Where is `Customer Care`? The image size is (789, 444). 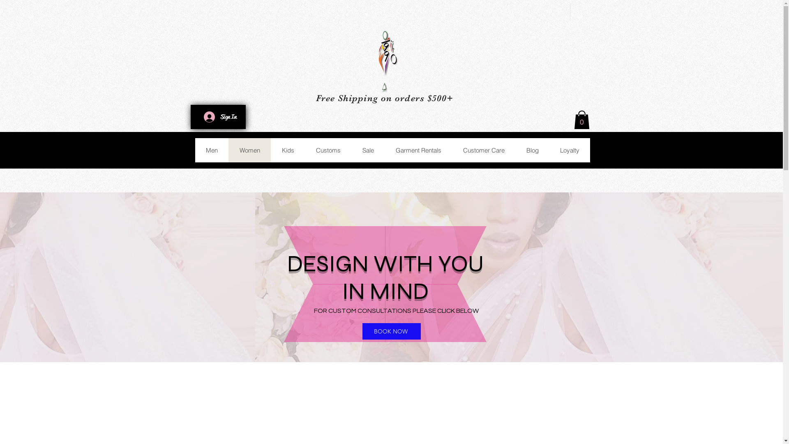
Customer Care is located at coordinates (484, 150).